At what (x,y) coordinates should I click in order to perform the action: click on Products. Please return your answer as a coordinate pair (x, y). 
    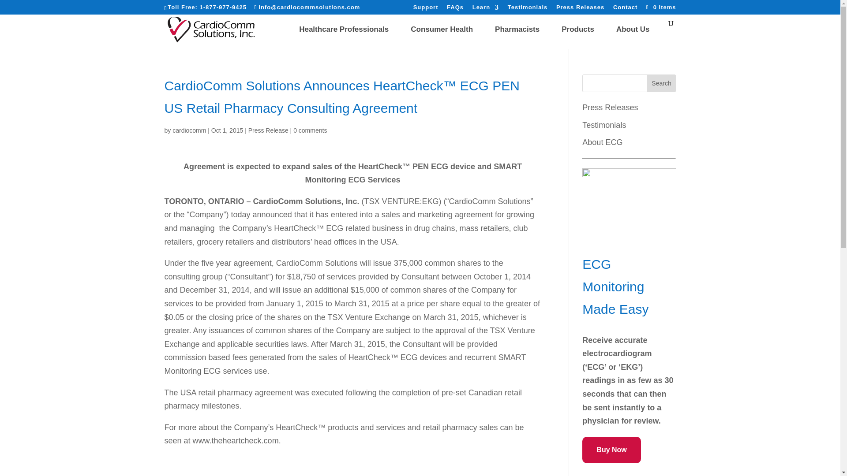
    Looking at the image, I should click on (578, 29).